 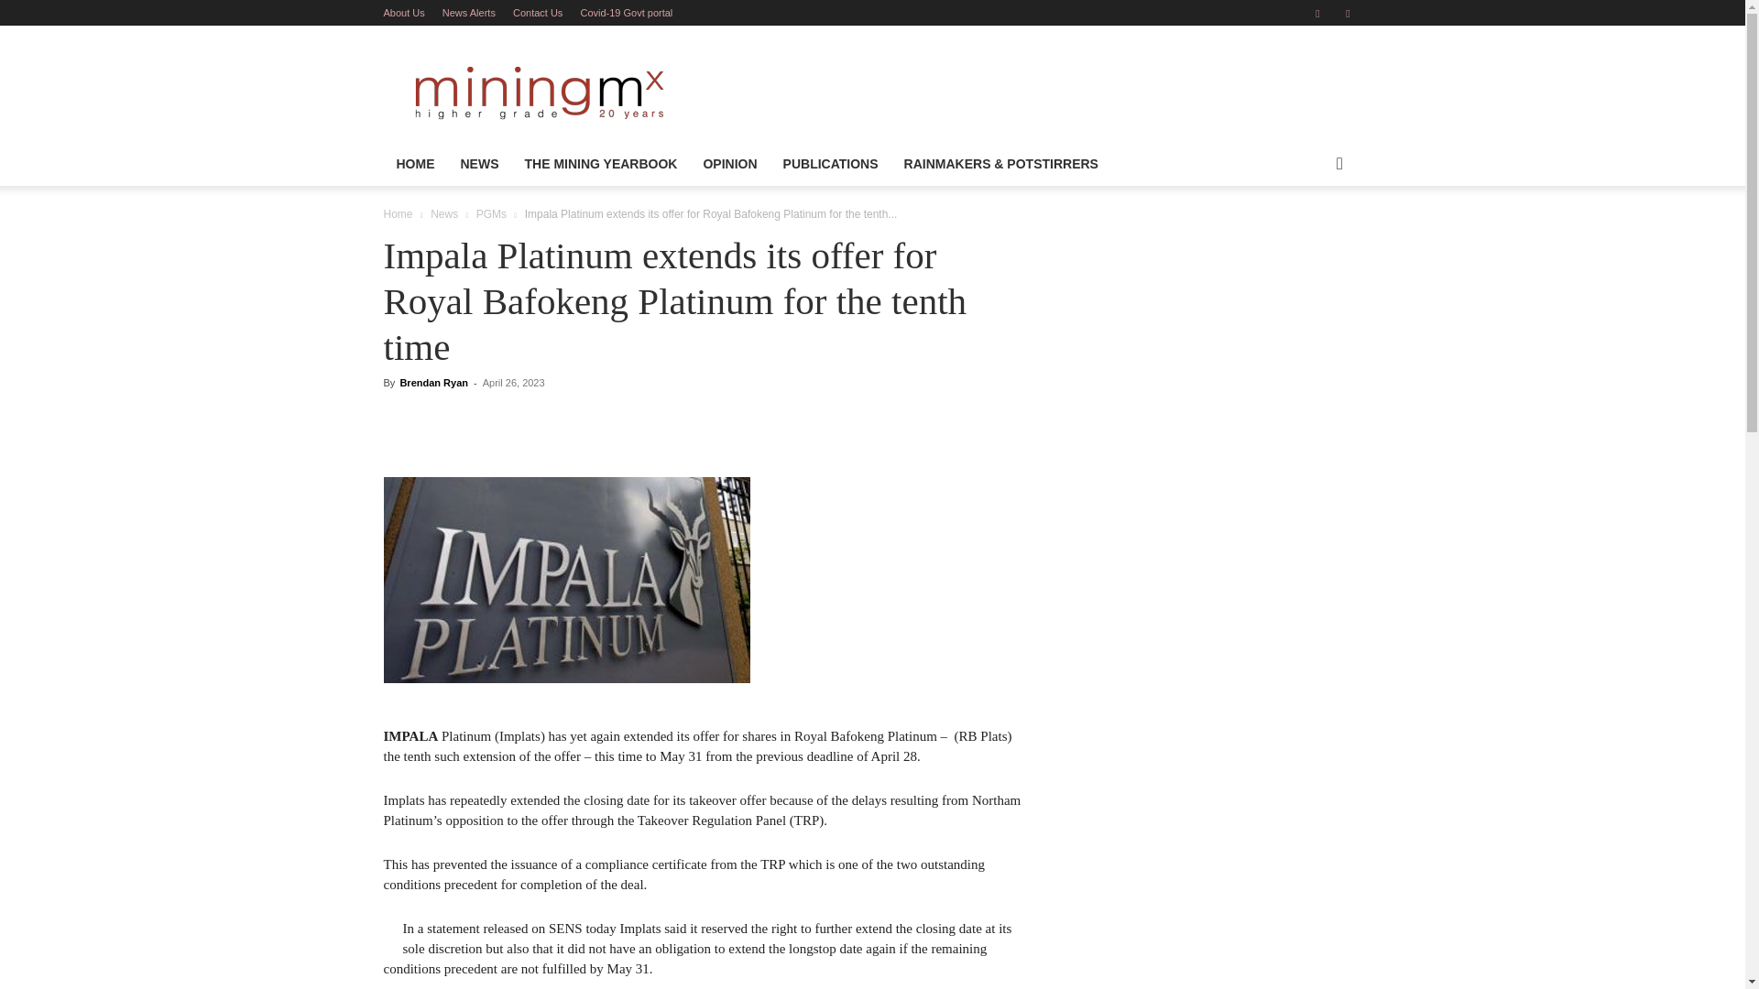 What do you see at coordinates (414, 164) in the screenshot?
I see `HOME` at bounding box center [414, 164].